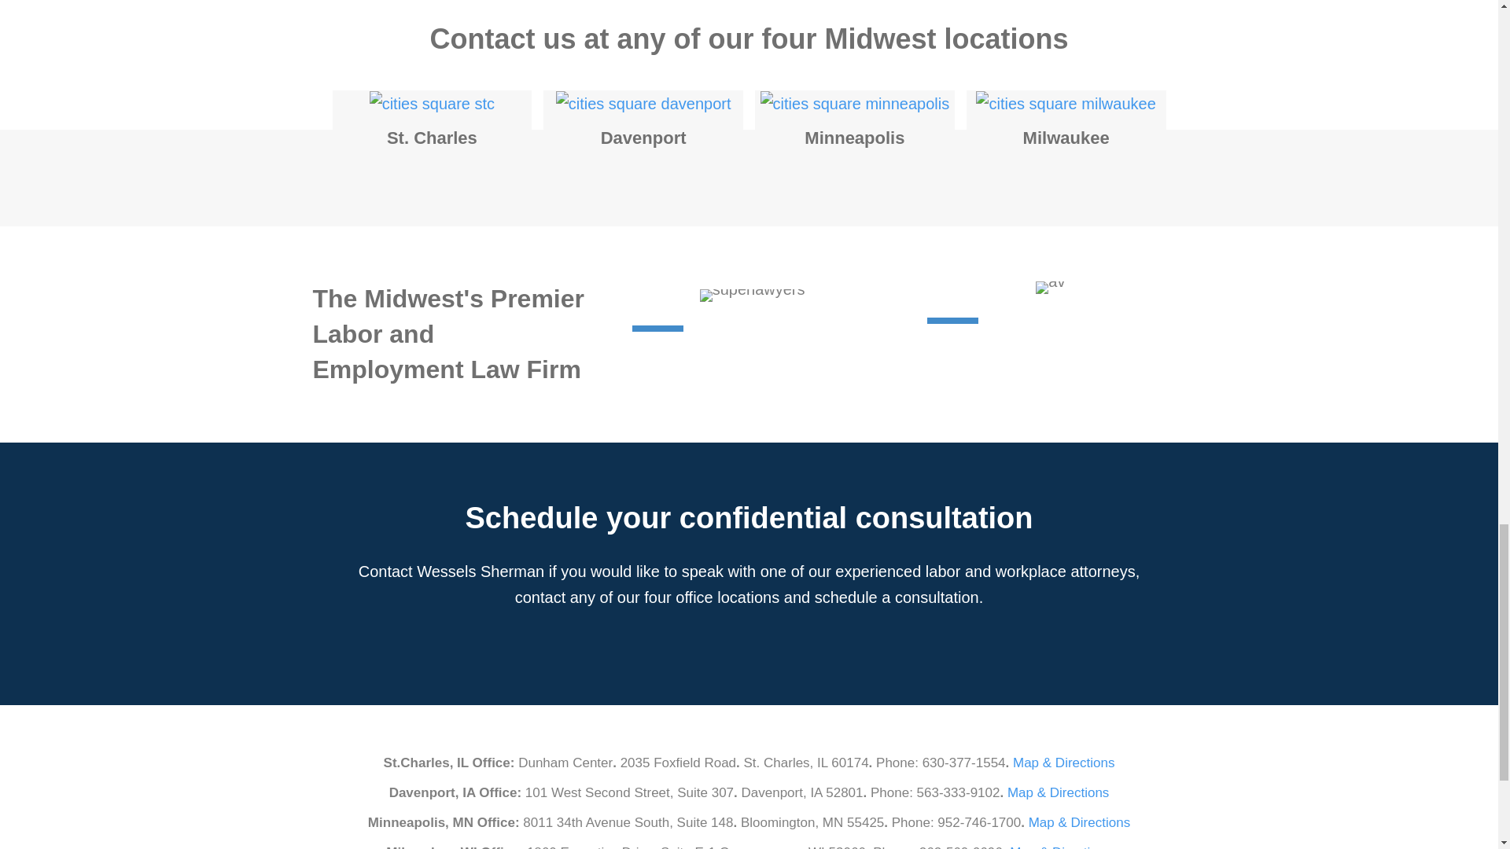  I want to click on Minneapolis, so click(854, 138).